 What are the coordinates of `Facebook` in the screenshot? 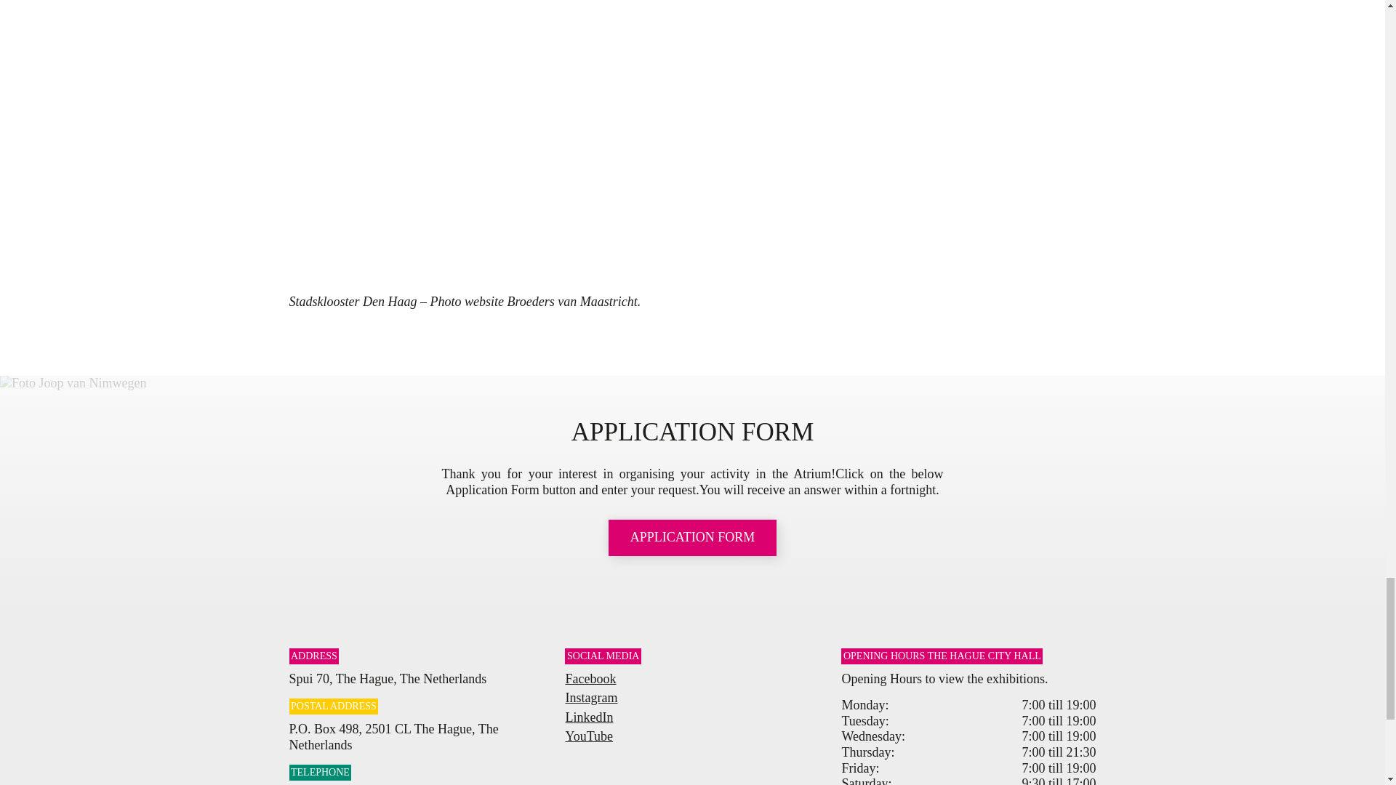 It's located at (590, 679).